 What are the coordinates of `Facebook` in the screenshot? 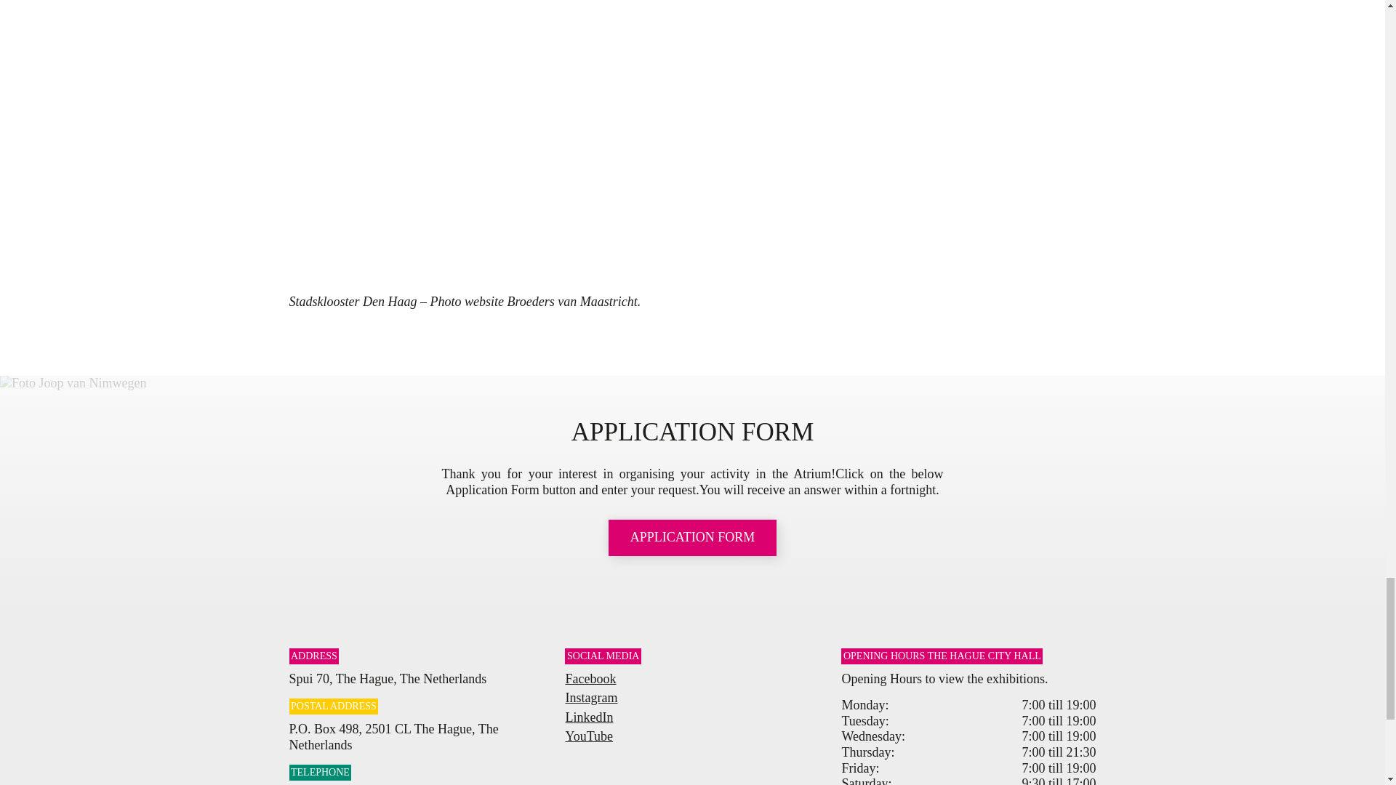 It's located at (590, 679).